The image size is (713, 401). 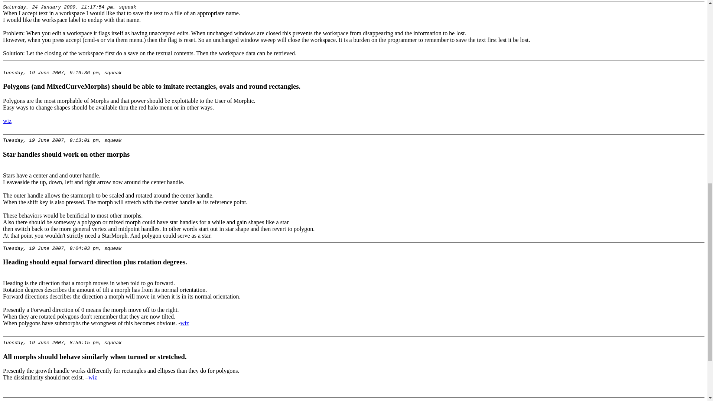 What do you see at coordinates (184, 323) in the screenshot?
I see `wiz` at bounding box center [184, 323].